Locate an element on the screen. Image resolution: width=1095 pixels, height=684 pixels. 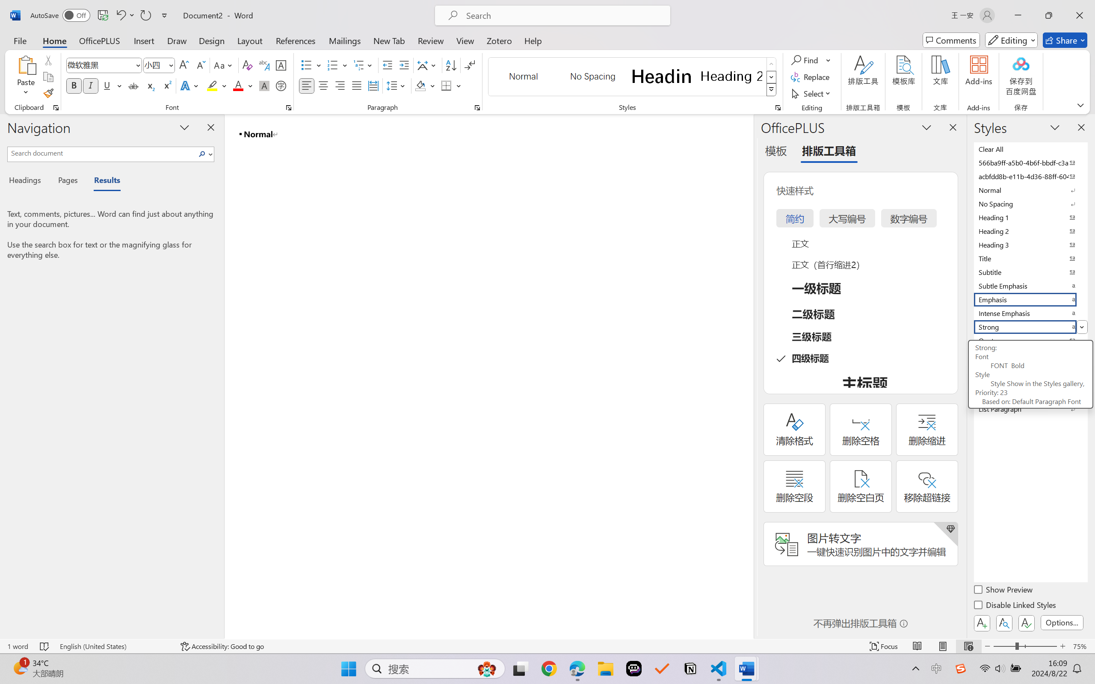
Read Mode is located at coordinates (917, 646).